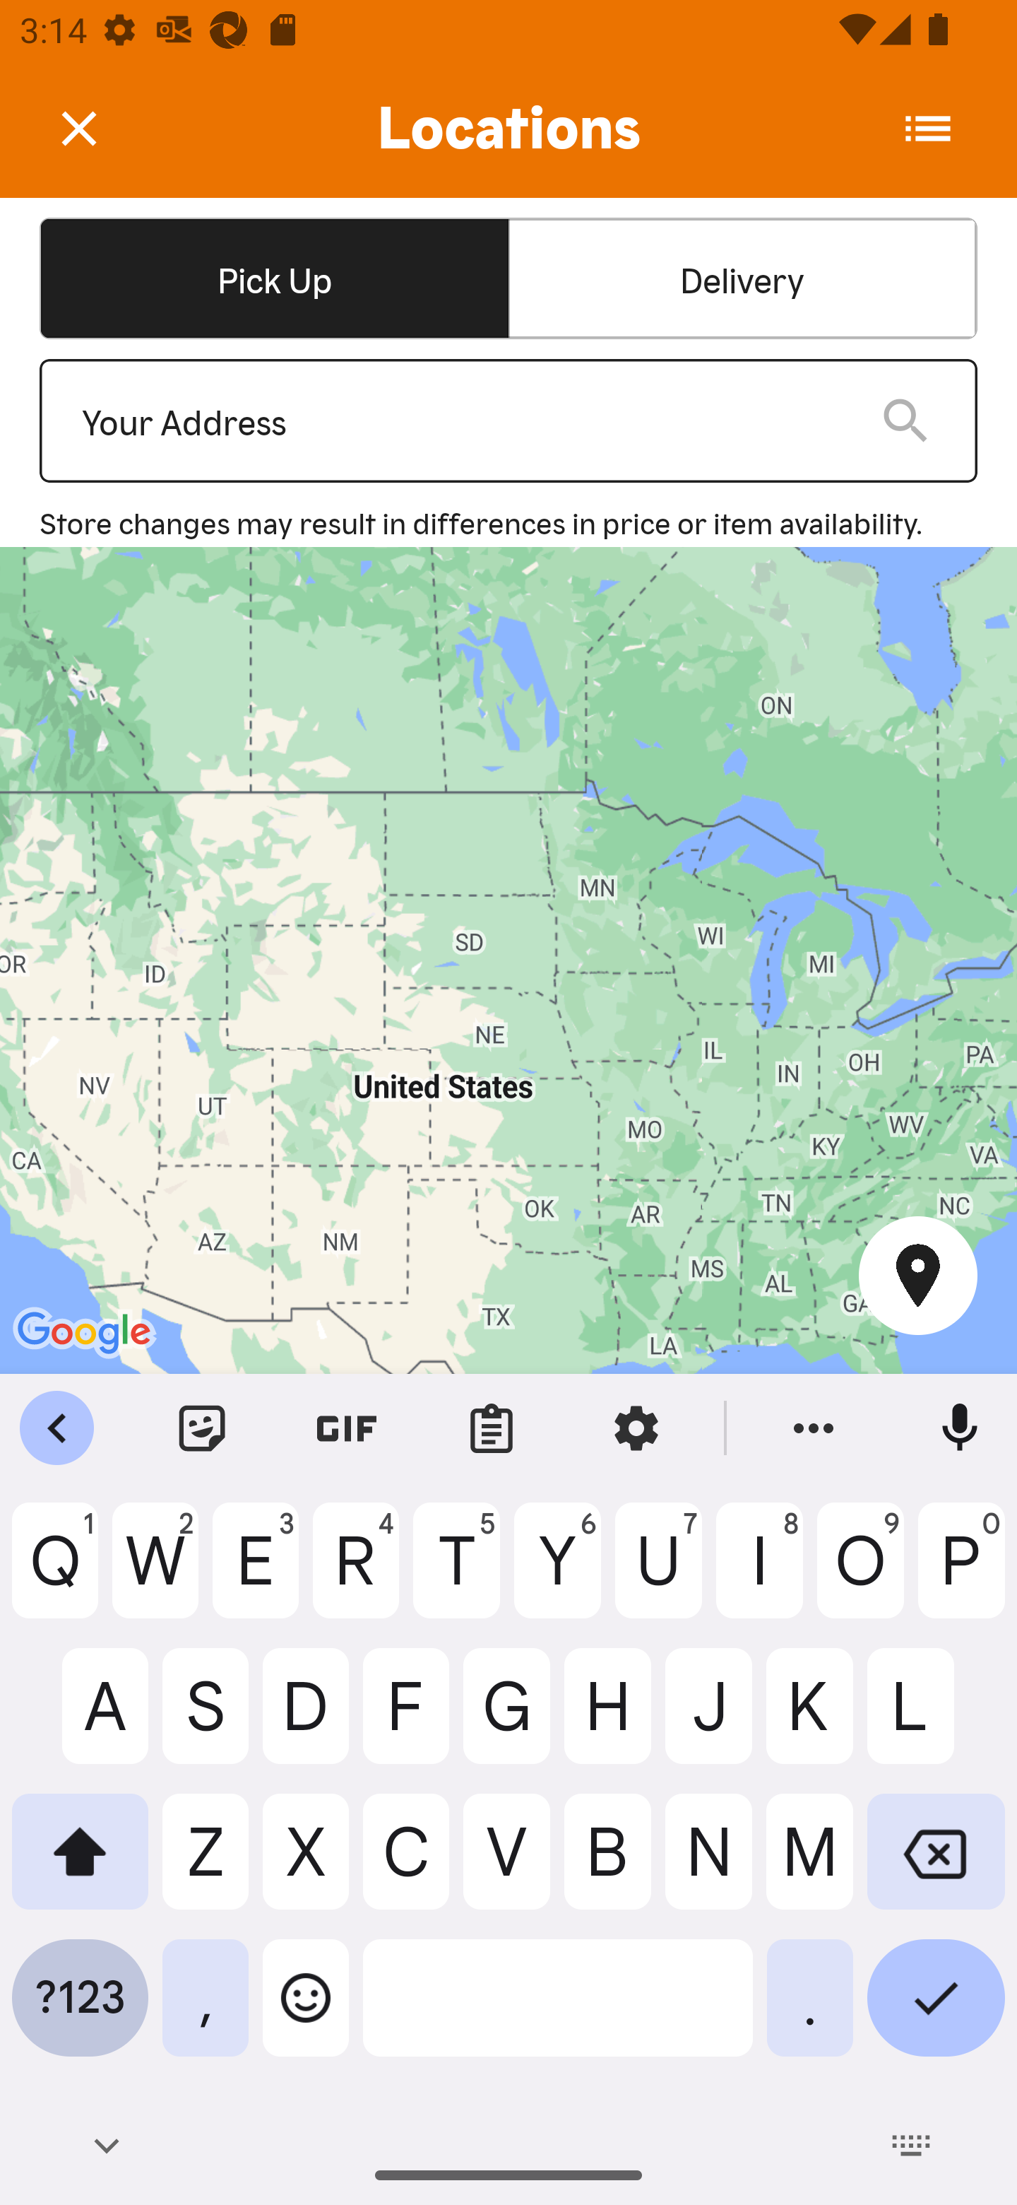 The width and height of the screenshot is (1017, 2205). Describe the element at coordinates (742, 277) in the screenshot. I see `Delivery Delivery Delivery` at that location.